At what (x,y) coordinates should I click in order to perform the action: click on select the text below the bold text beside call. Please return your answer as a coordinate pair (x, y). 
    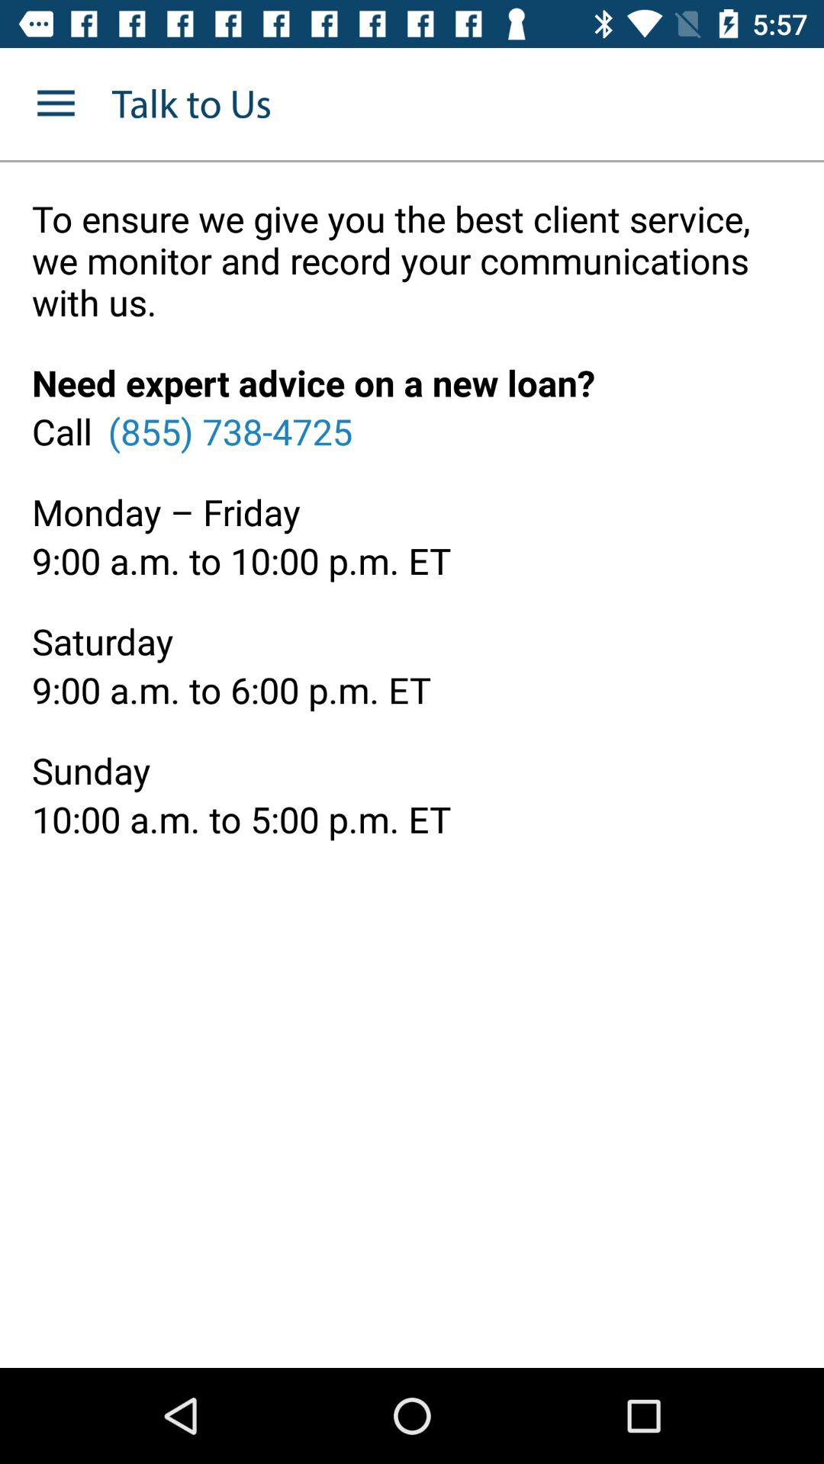
    Looking at the image, I should click on (230, 431).